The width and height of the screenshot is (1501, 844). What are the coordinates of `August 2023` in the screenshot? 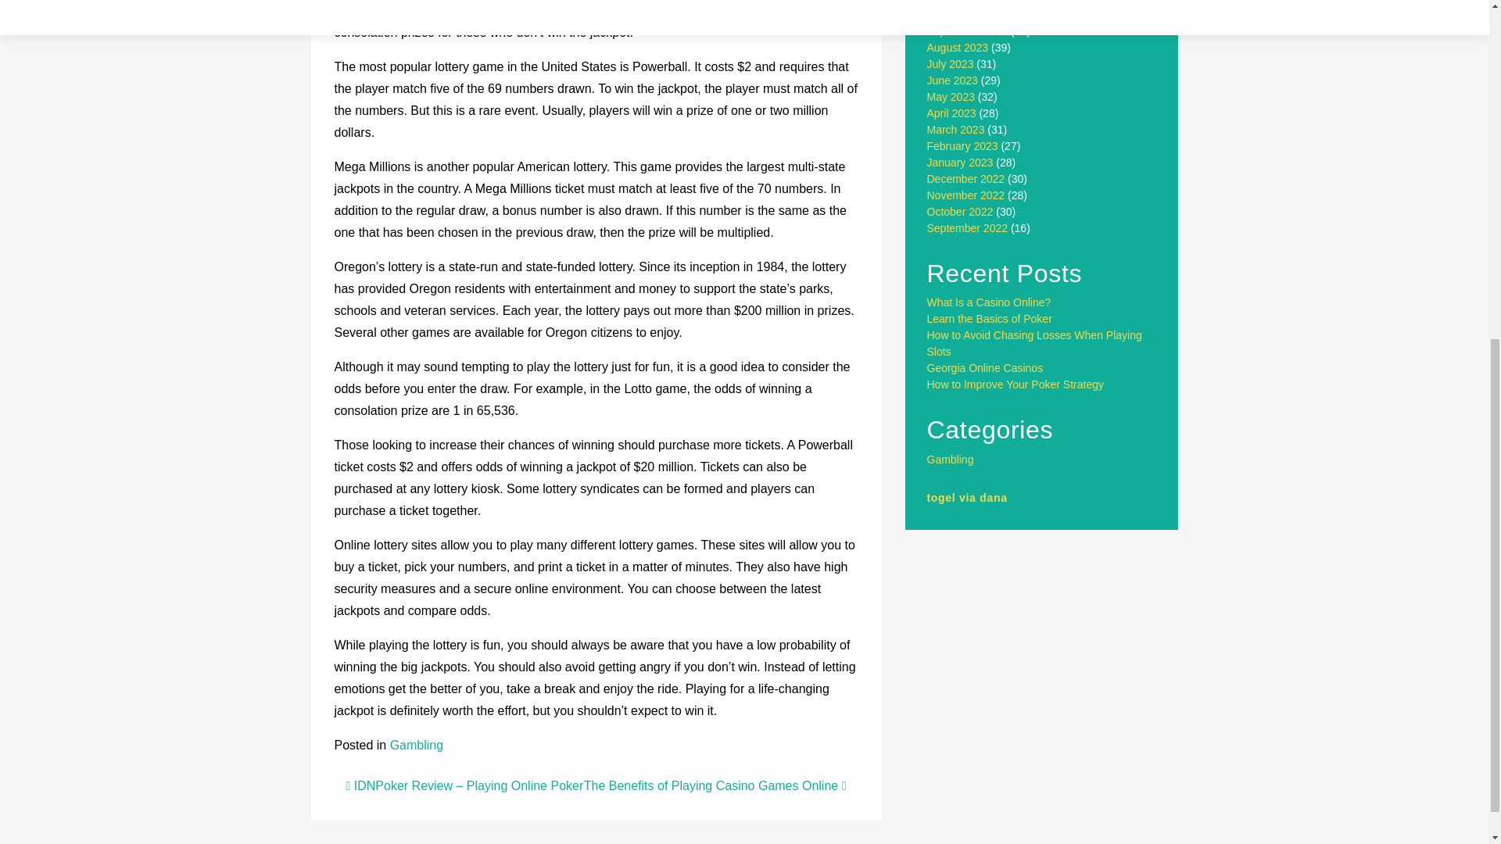 It's located at (958, 47).